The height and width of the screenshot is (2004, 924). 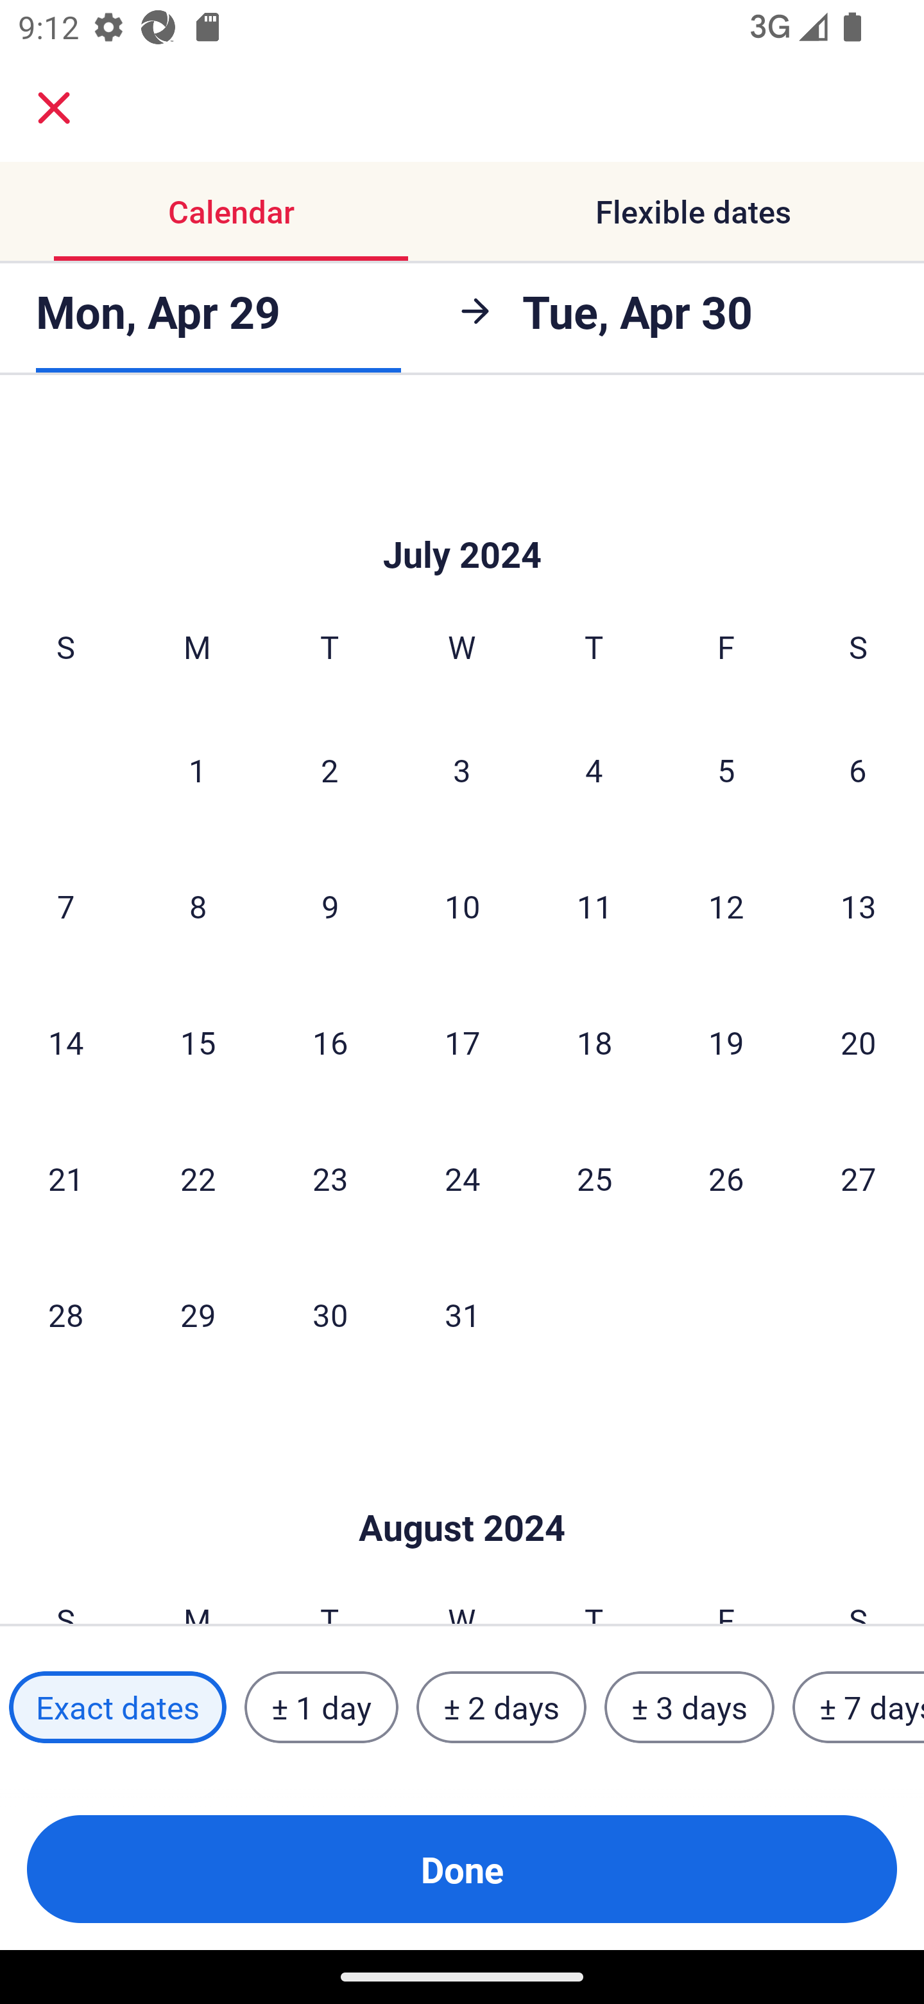 I want to click on 2 Tuesday, July 2, 2024, so click(x=329, y=769).